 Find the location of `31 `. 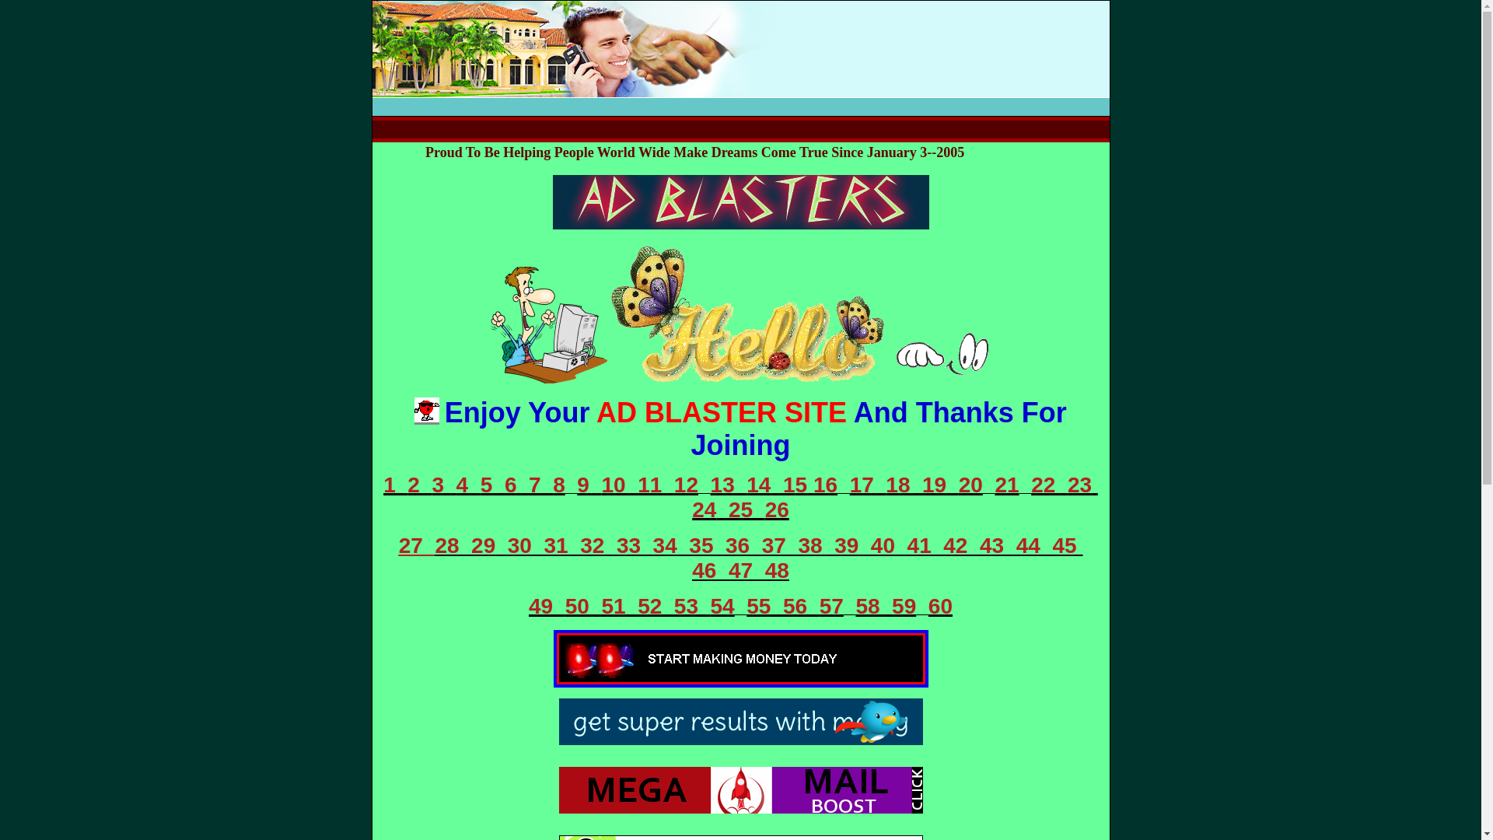

31  is located at coordinates (563, 546).